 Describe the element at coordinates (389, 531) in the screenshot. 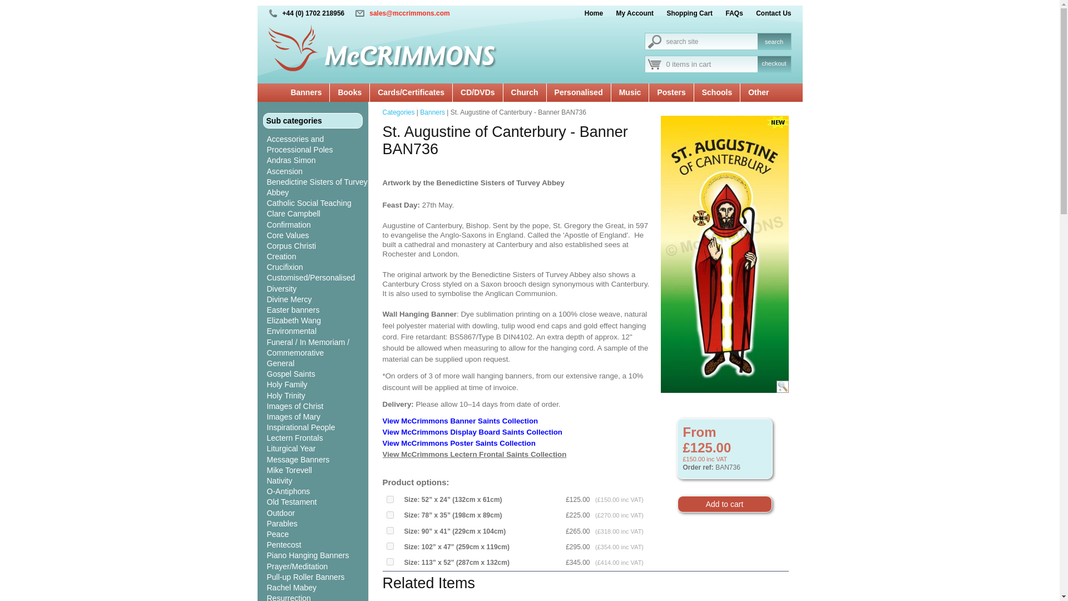

I see `on` at that location.